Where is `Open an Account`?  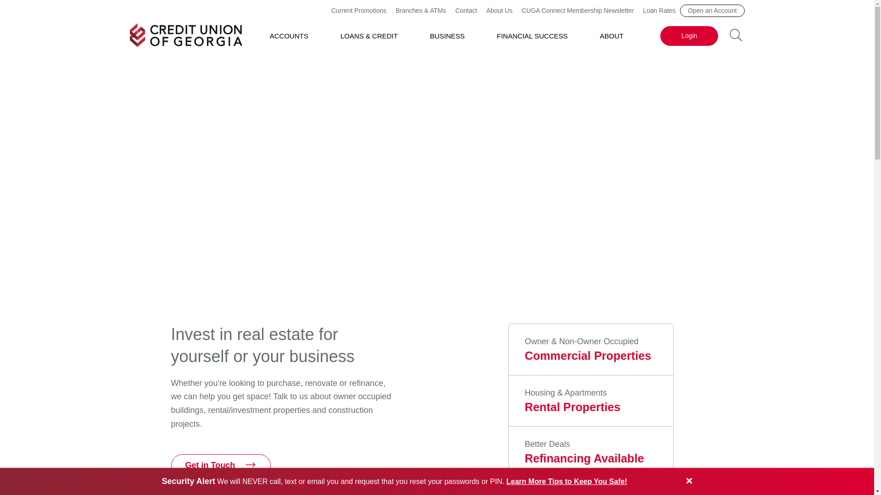
Open an Account is located at coordinates (712, 10).